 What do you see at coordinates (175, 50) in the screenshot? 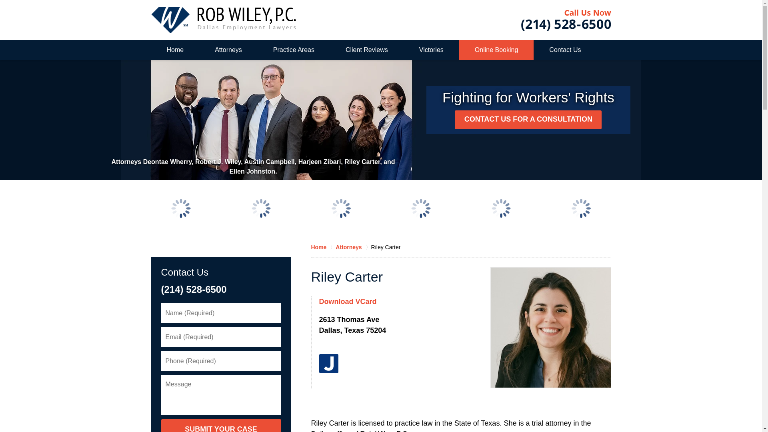
I see `Home` at bounding box center [175, 50].